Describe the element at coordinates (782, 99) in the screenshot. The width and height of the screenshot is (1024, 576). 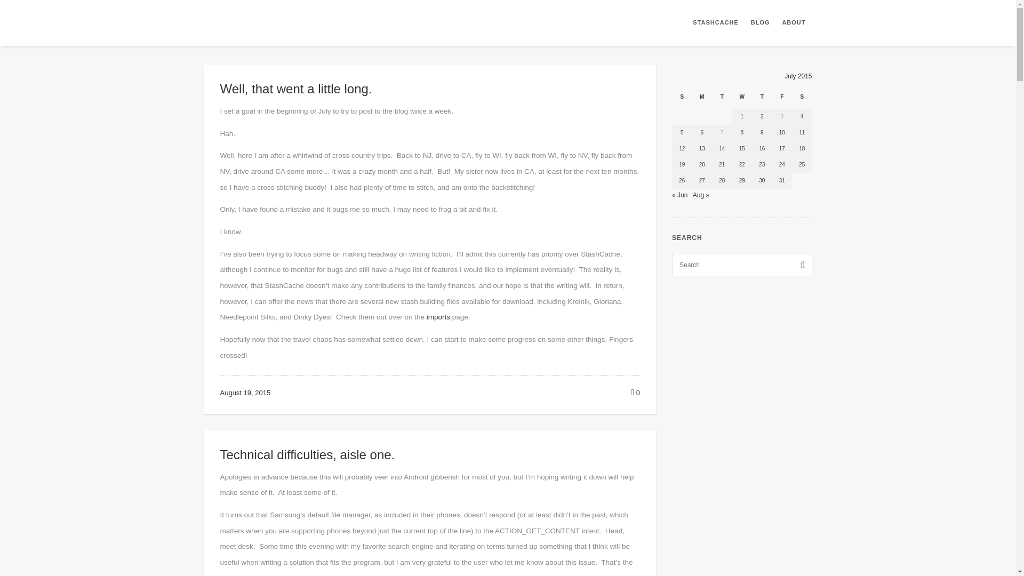
I see `Friday` at that location.